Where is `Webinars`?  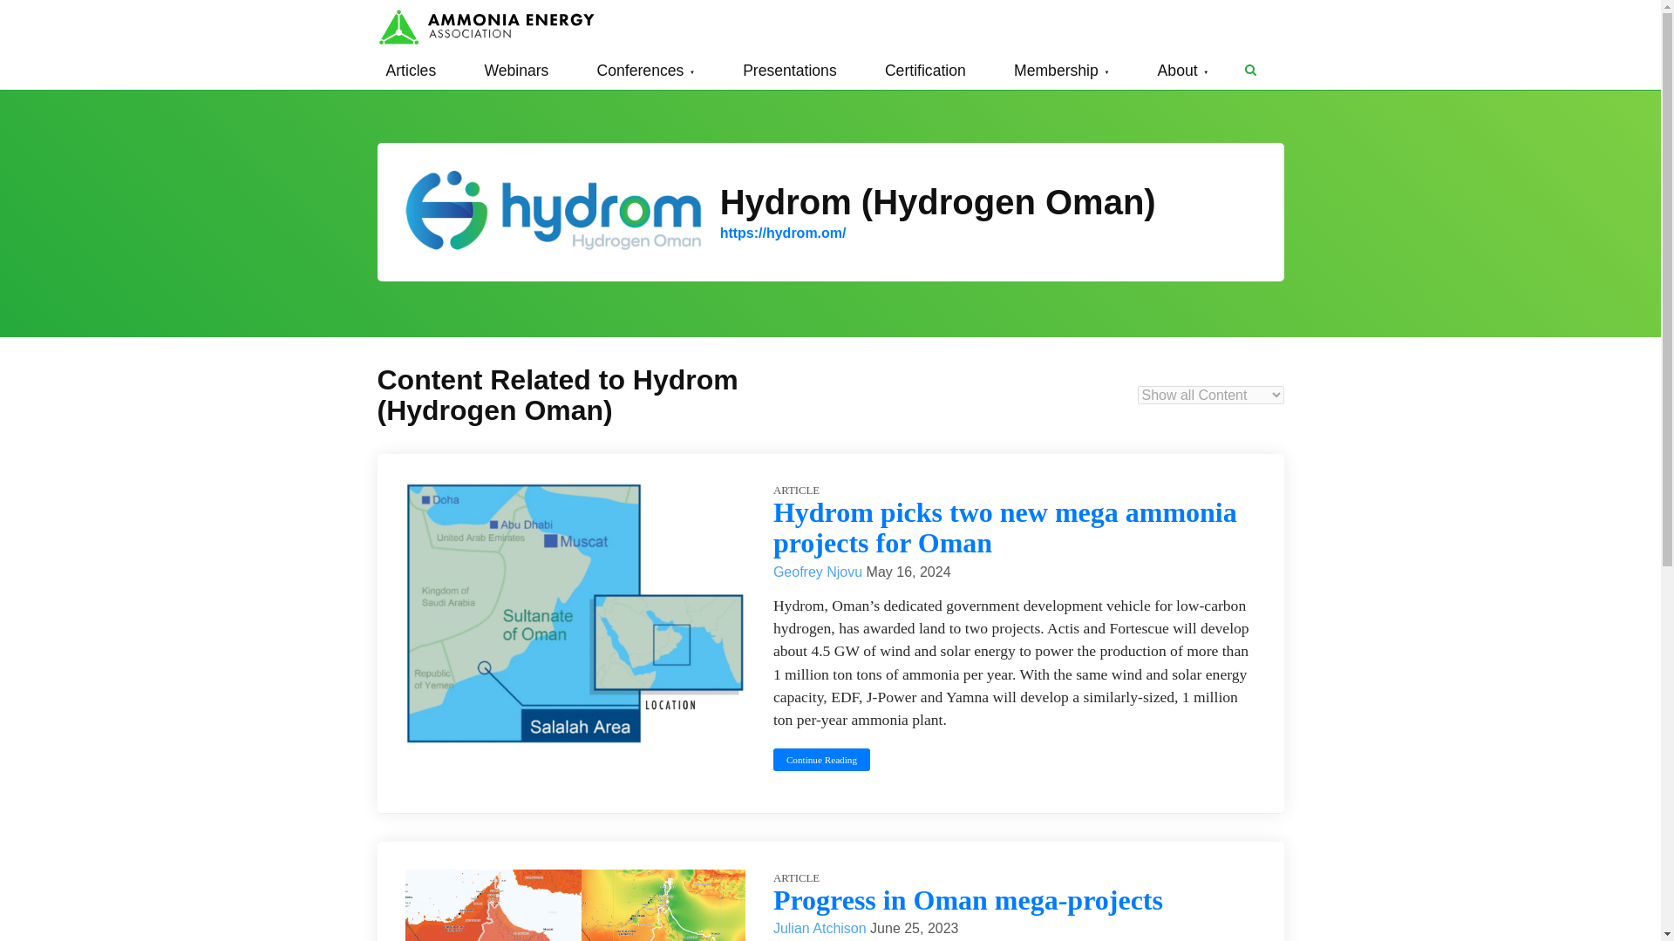 Webinars is located at coordinates (516, 70).